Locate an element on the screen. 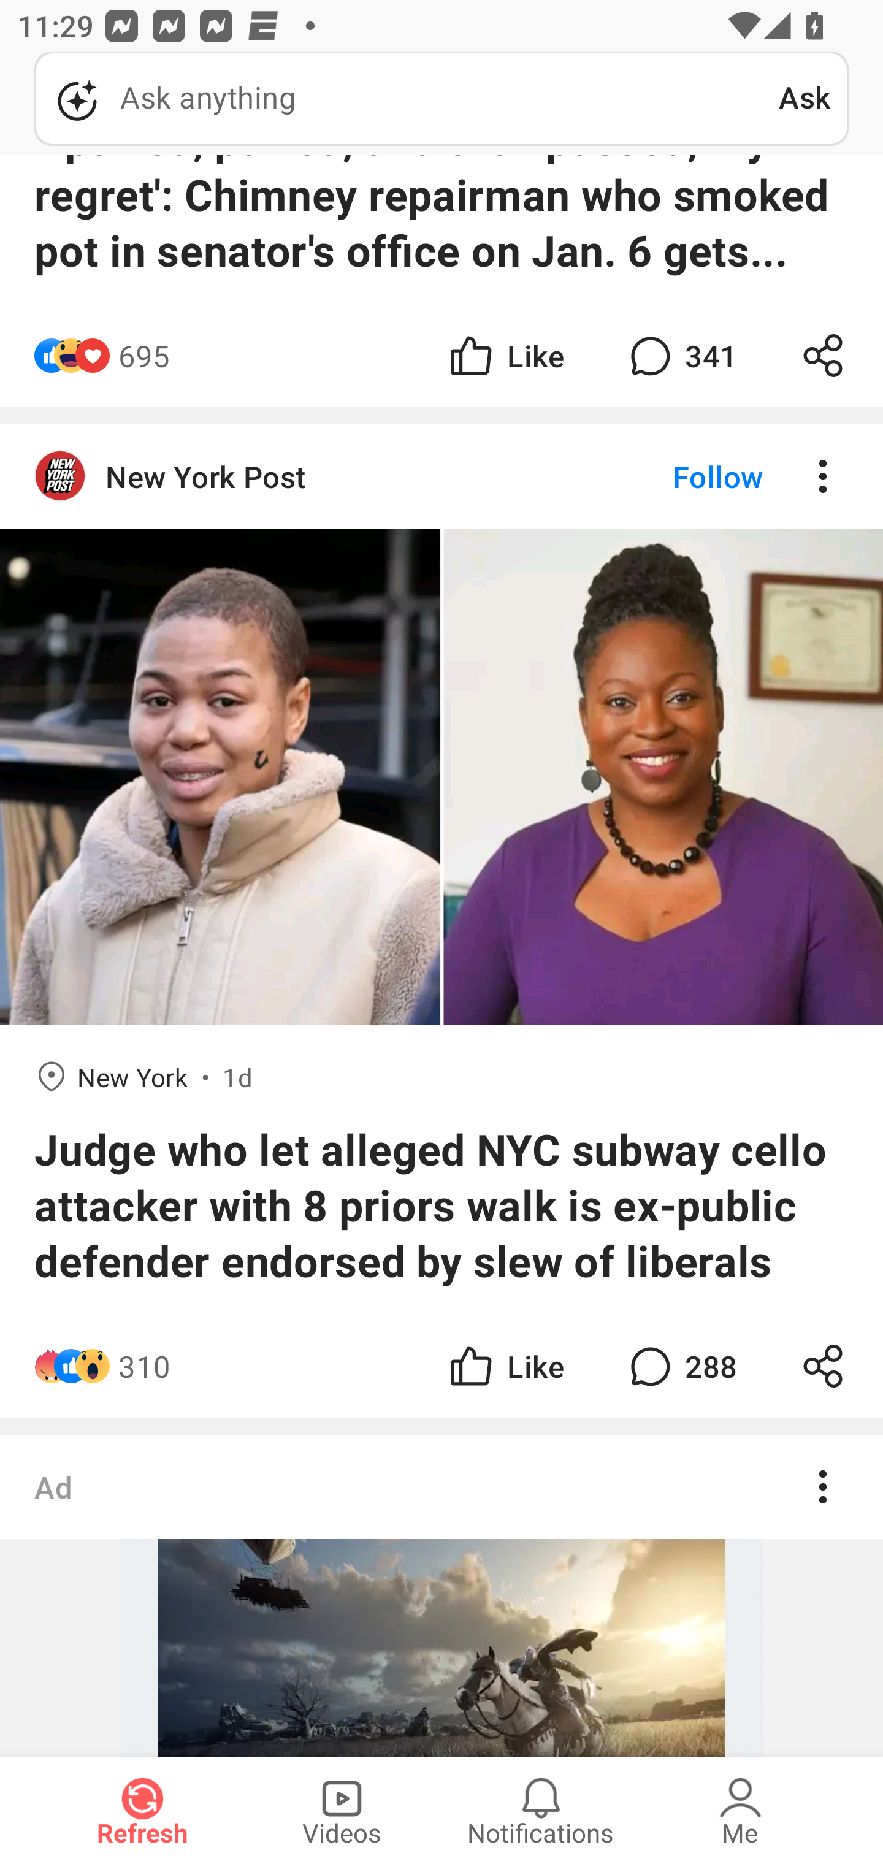  New York Post Follow is located at coordinates (442, 477).